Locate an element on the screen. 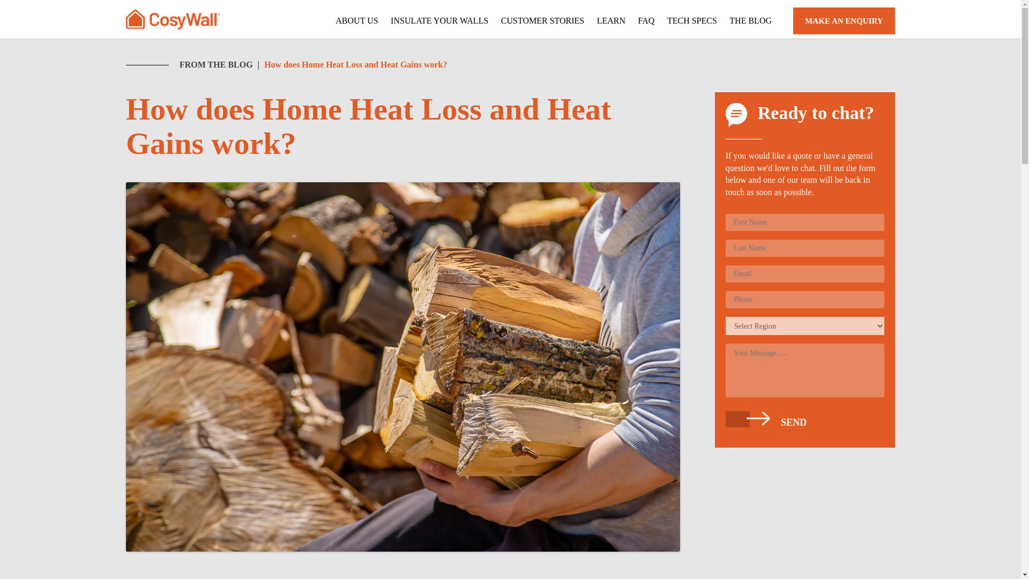 This screenshot has width=1029, height=579. SEND is located at coordinates (794, 423).